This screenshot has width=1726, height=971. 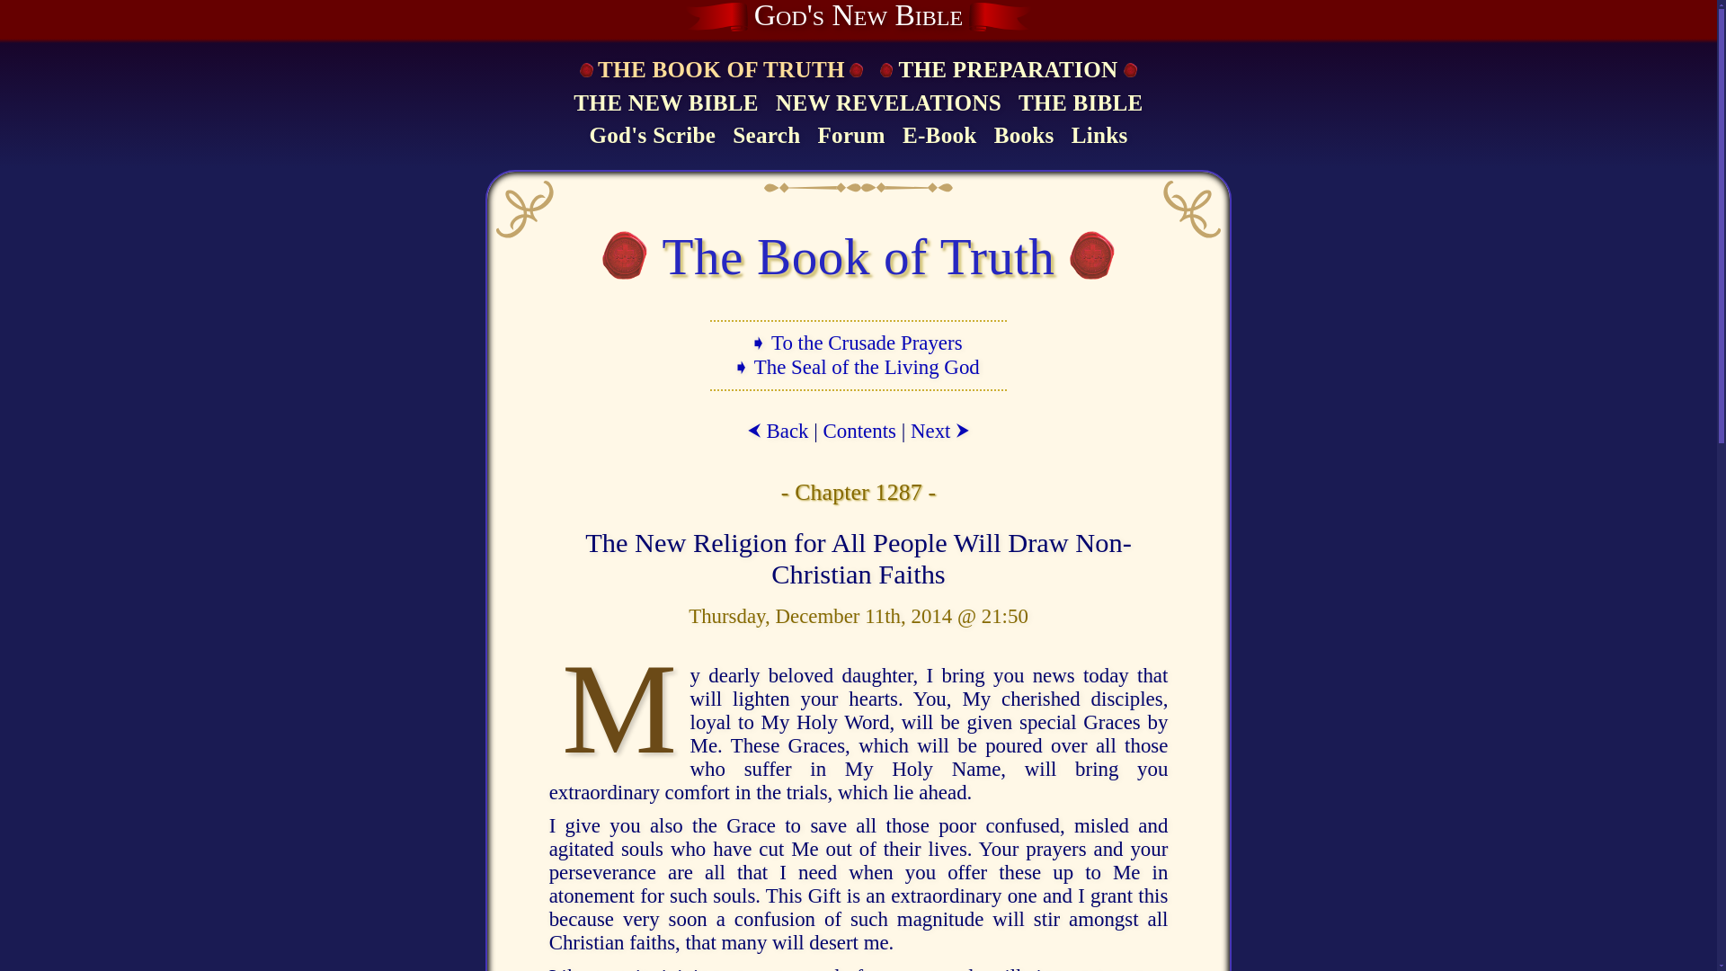 I want to click on Contents, so click(x=859, y=431).